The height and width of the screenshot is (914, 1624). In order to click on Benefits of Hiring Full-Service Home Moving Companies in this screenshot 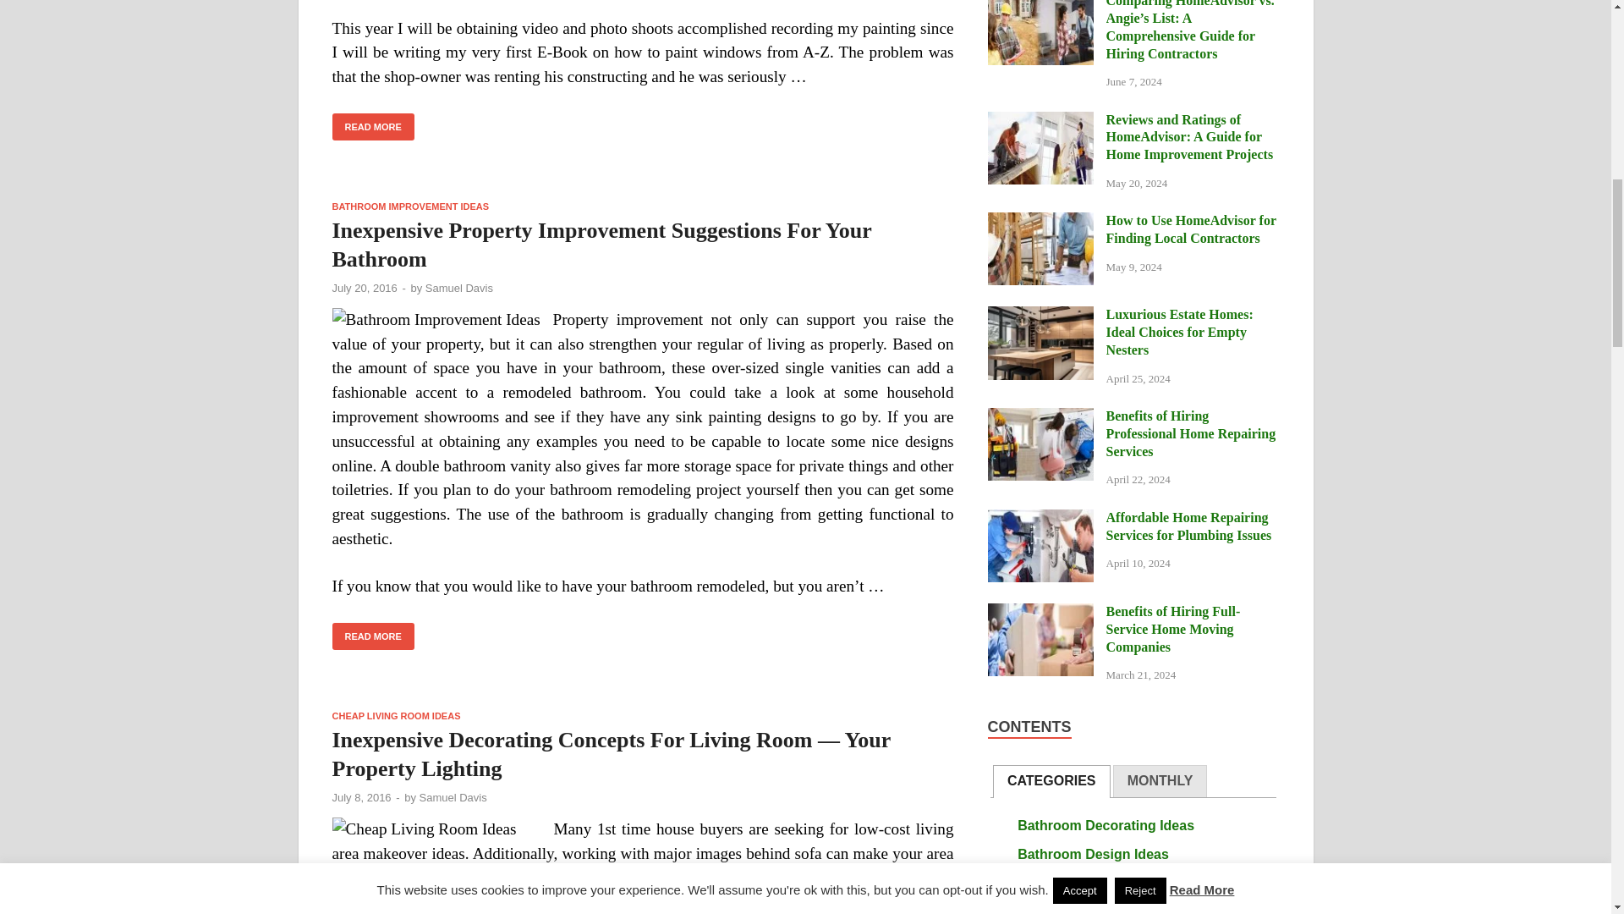, I will do `click(1040, 613)`.